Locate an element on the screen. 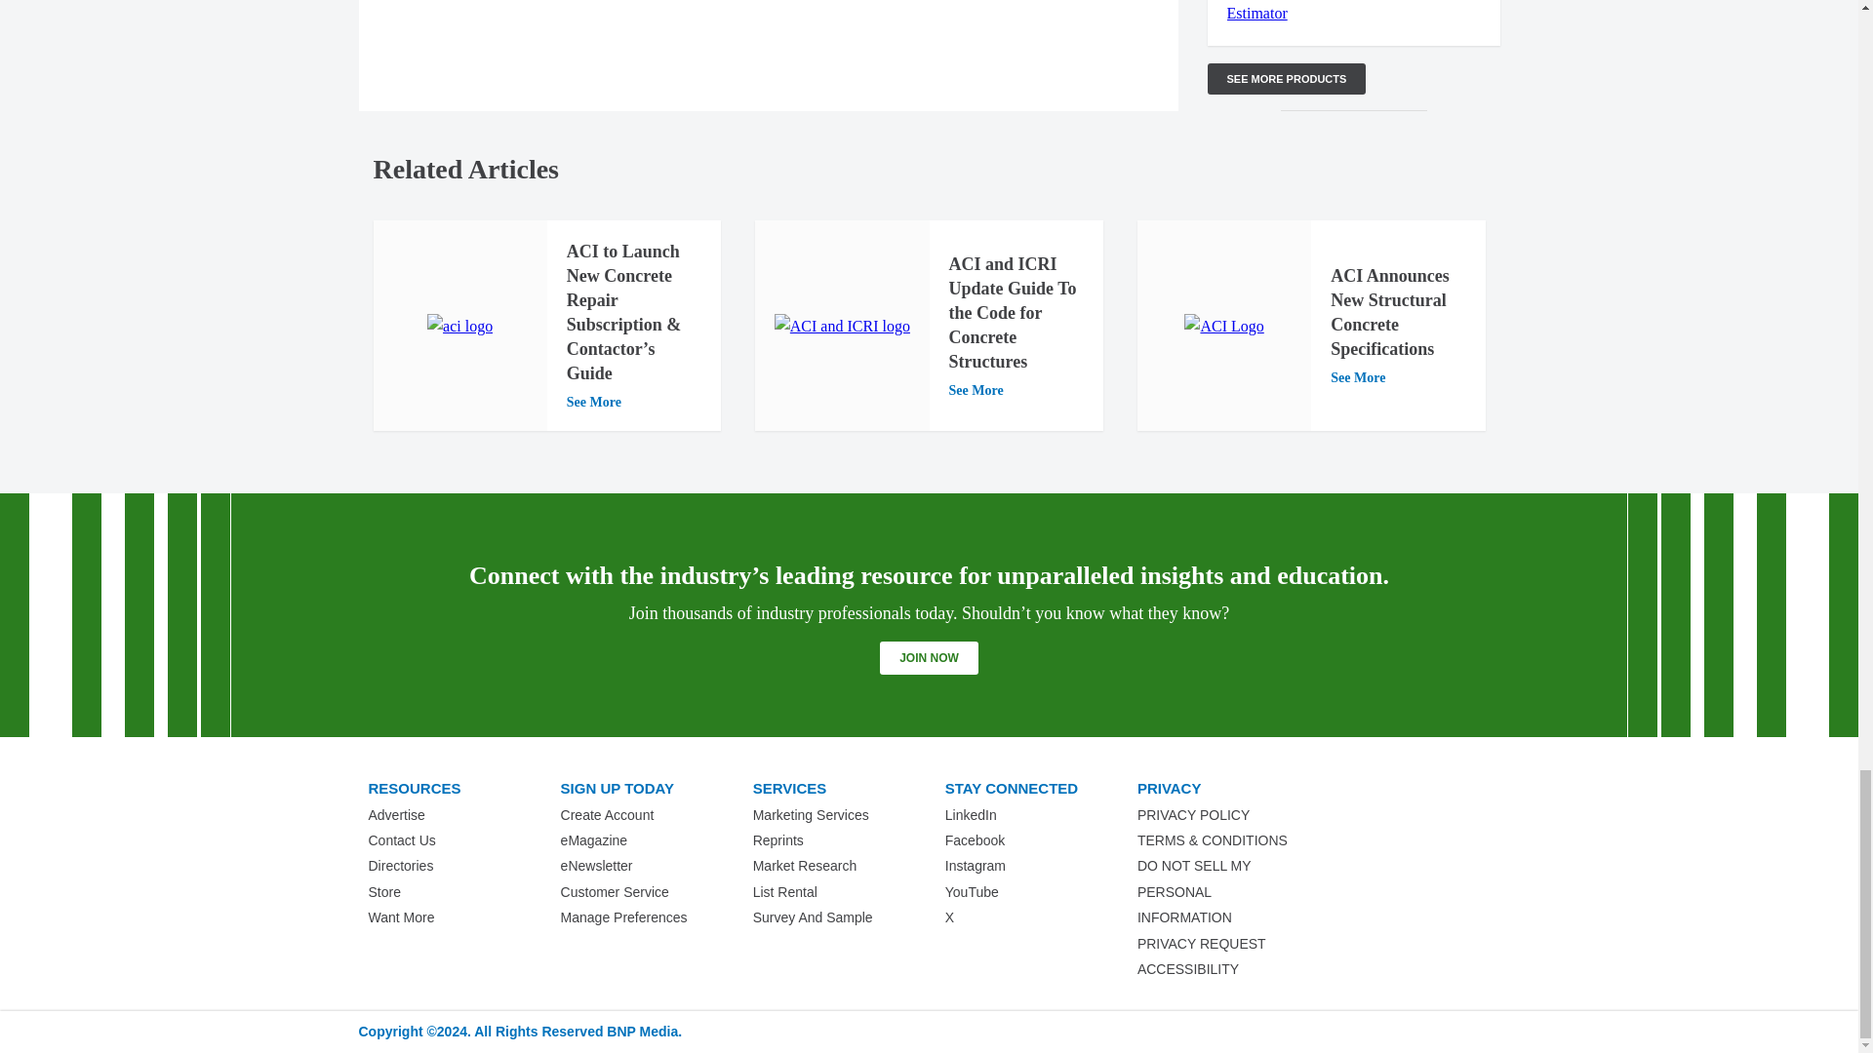 This screenshot has width=1873, height=1053. ACI and ICRI logo is located at coordinates (843, 326).